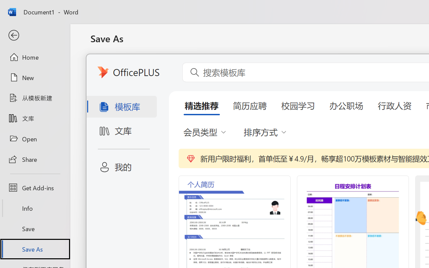 The width and height of the screenshot is (429, 268). Describe the element at coordinates (161, 66) in the screenshot. I see `Recent` at that location.